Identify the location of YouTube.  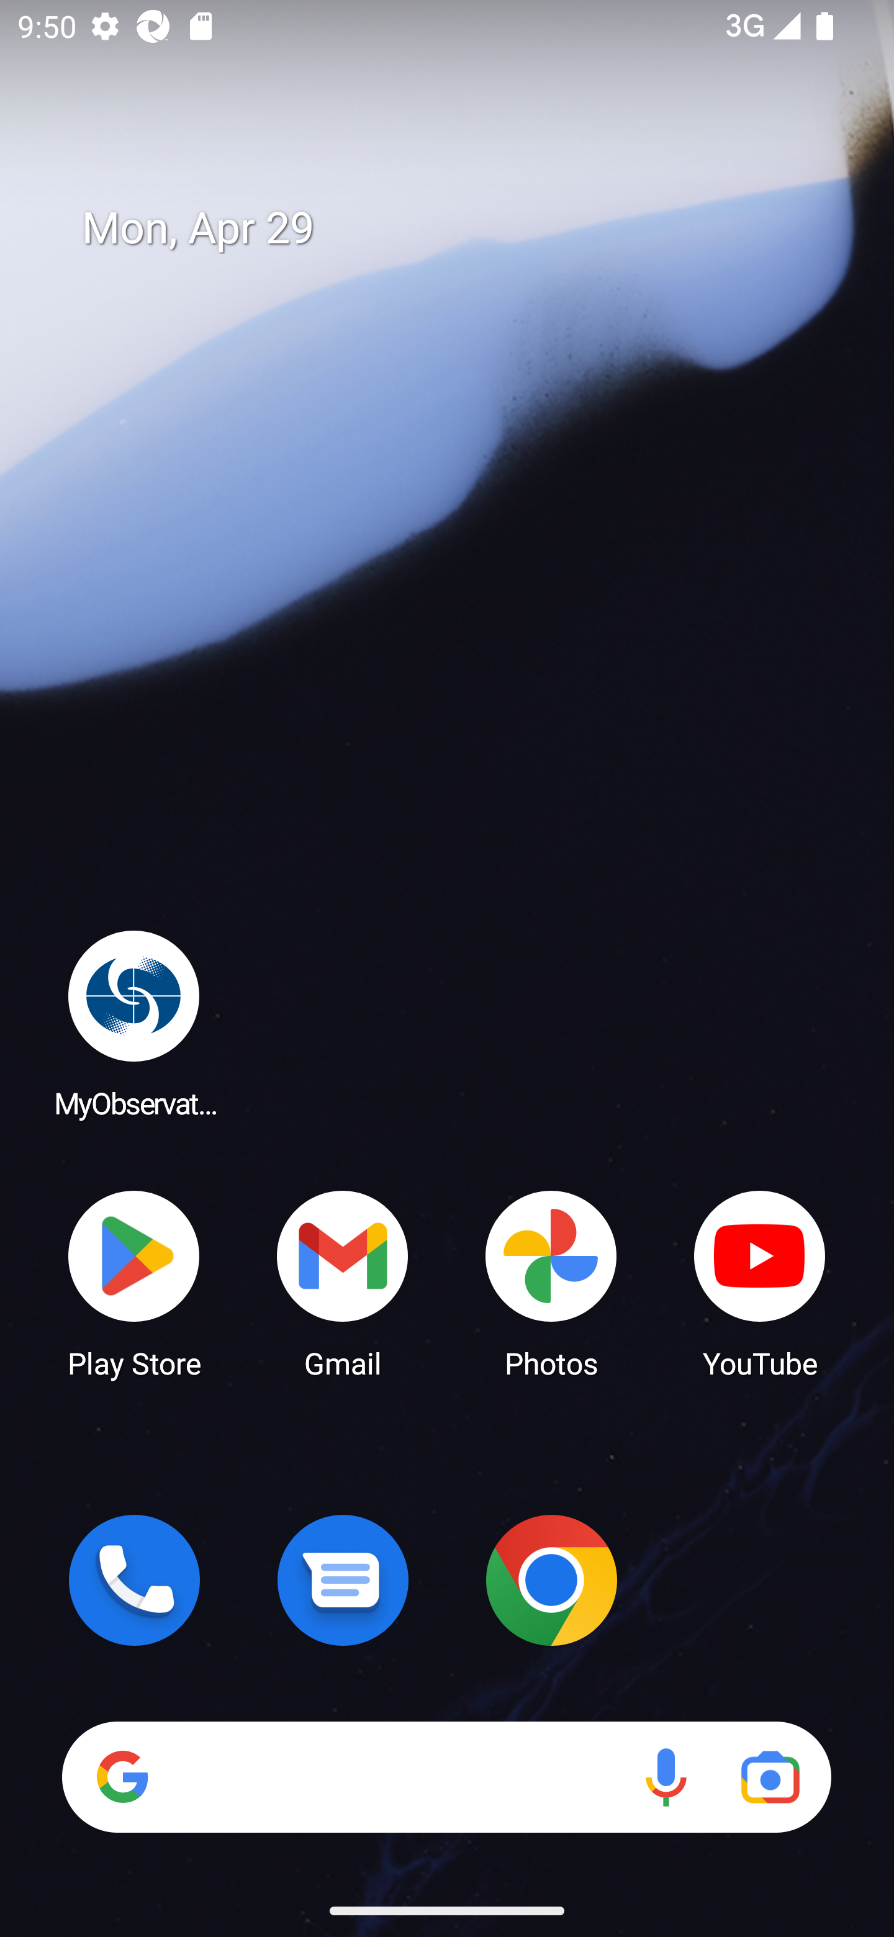
(760, 1283).